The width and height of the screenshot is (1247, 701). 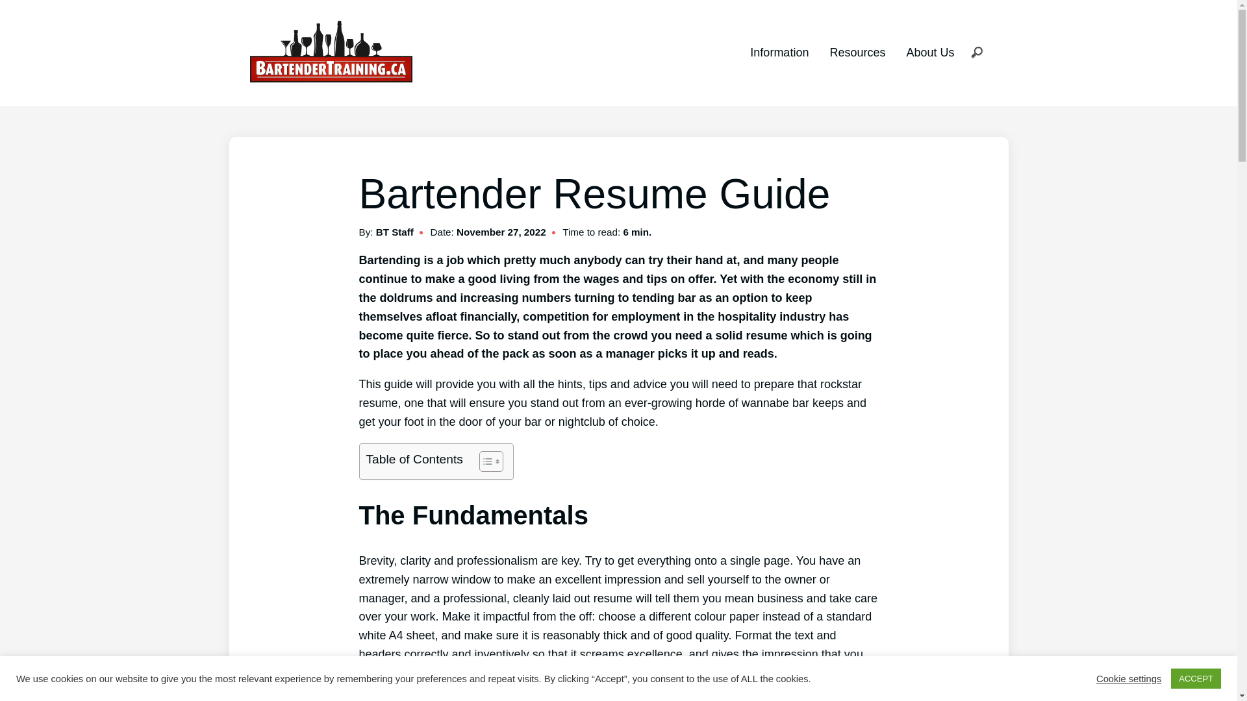 What do you see at coordinates (857, 53) in the screenshot?
I see `Resources` at bounding box center [857, 53].